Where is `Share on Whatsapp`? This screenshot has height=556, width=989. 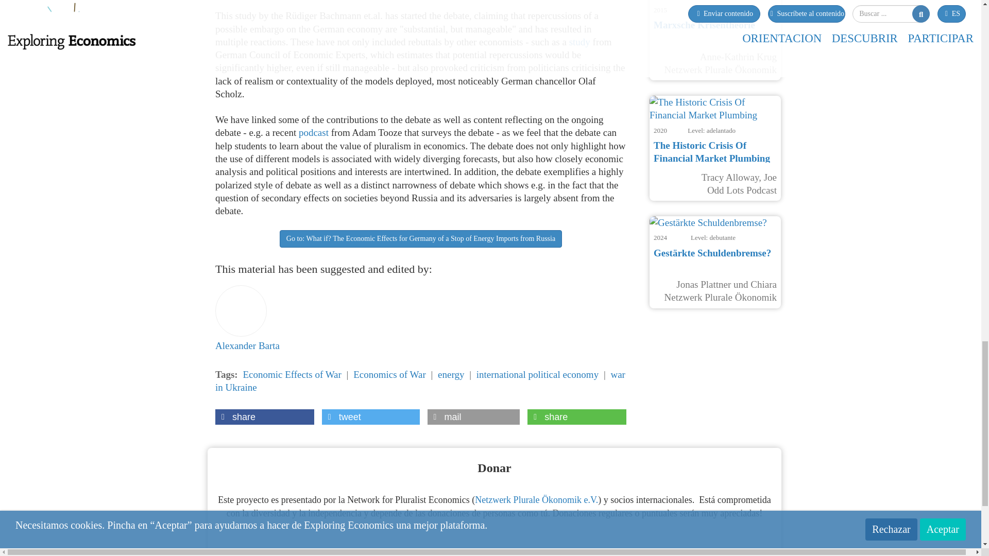 Share on Whatsapp is located at coordinates (576, 417).